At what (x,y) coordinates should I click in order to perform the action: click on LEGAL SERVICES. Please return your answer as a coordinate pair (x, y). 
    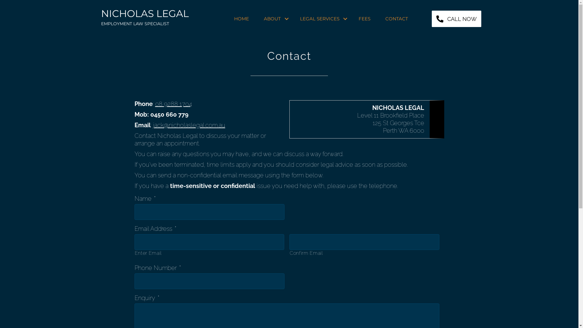
    Looking at the image, I should click on (322, 19).